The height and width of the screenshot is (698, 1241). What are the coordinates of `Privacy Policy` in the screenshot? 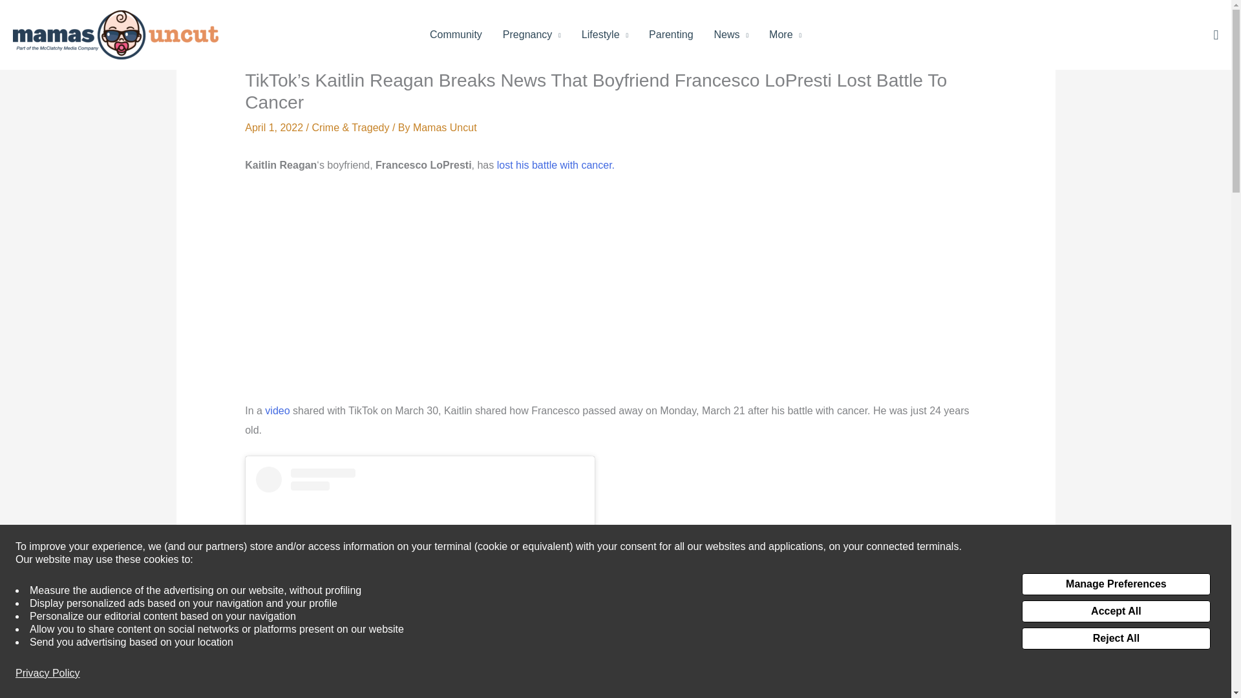 It's located at (48, 673).